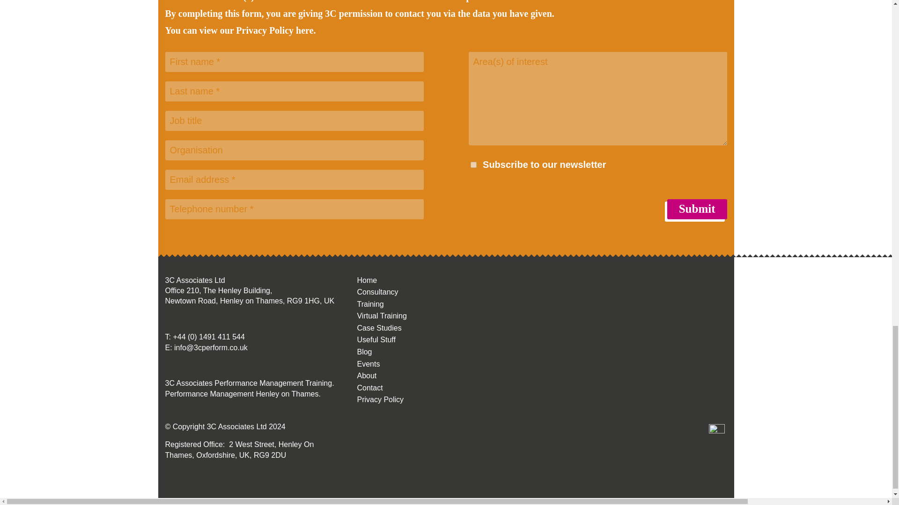 The height and width of the screenshot is (505, 899). I want to click on here., so click(305, 30).